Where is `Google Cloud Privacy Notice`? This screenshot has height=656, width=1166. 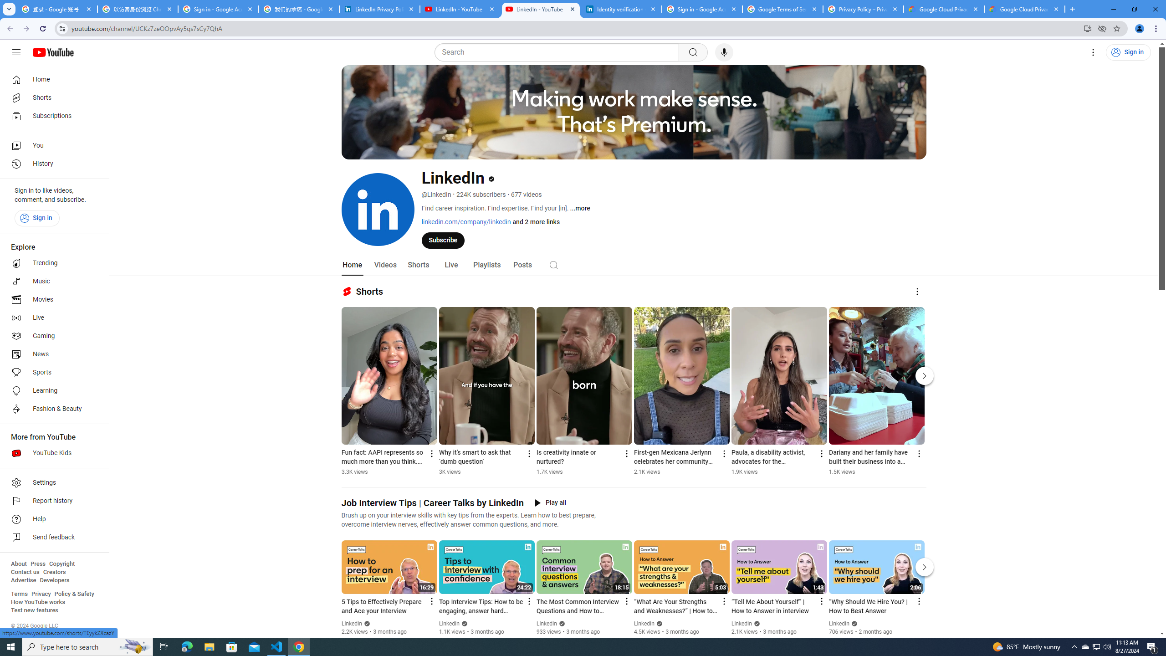
Google Cloud Privacy Notice is located at coordinates (1025, 9).